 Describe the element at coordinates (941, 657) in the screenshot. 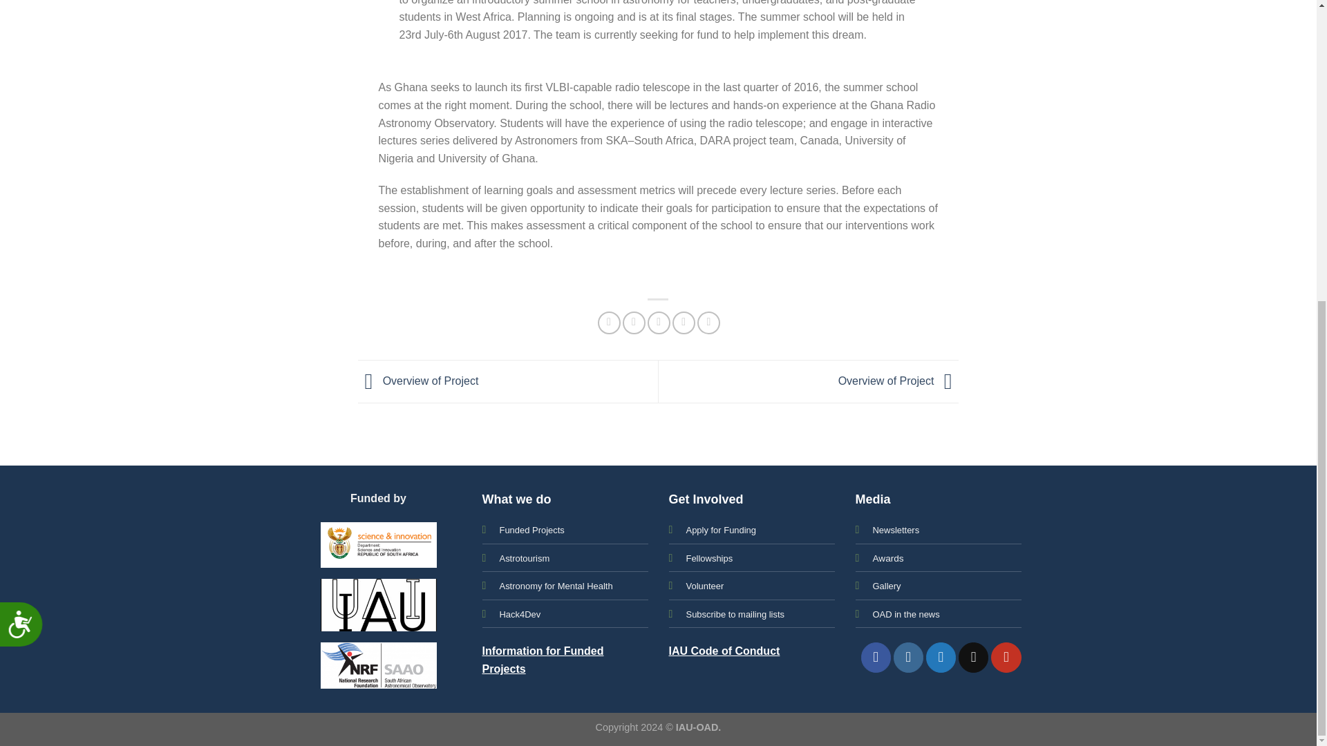

I see `Follow on Twitter` at that location.